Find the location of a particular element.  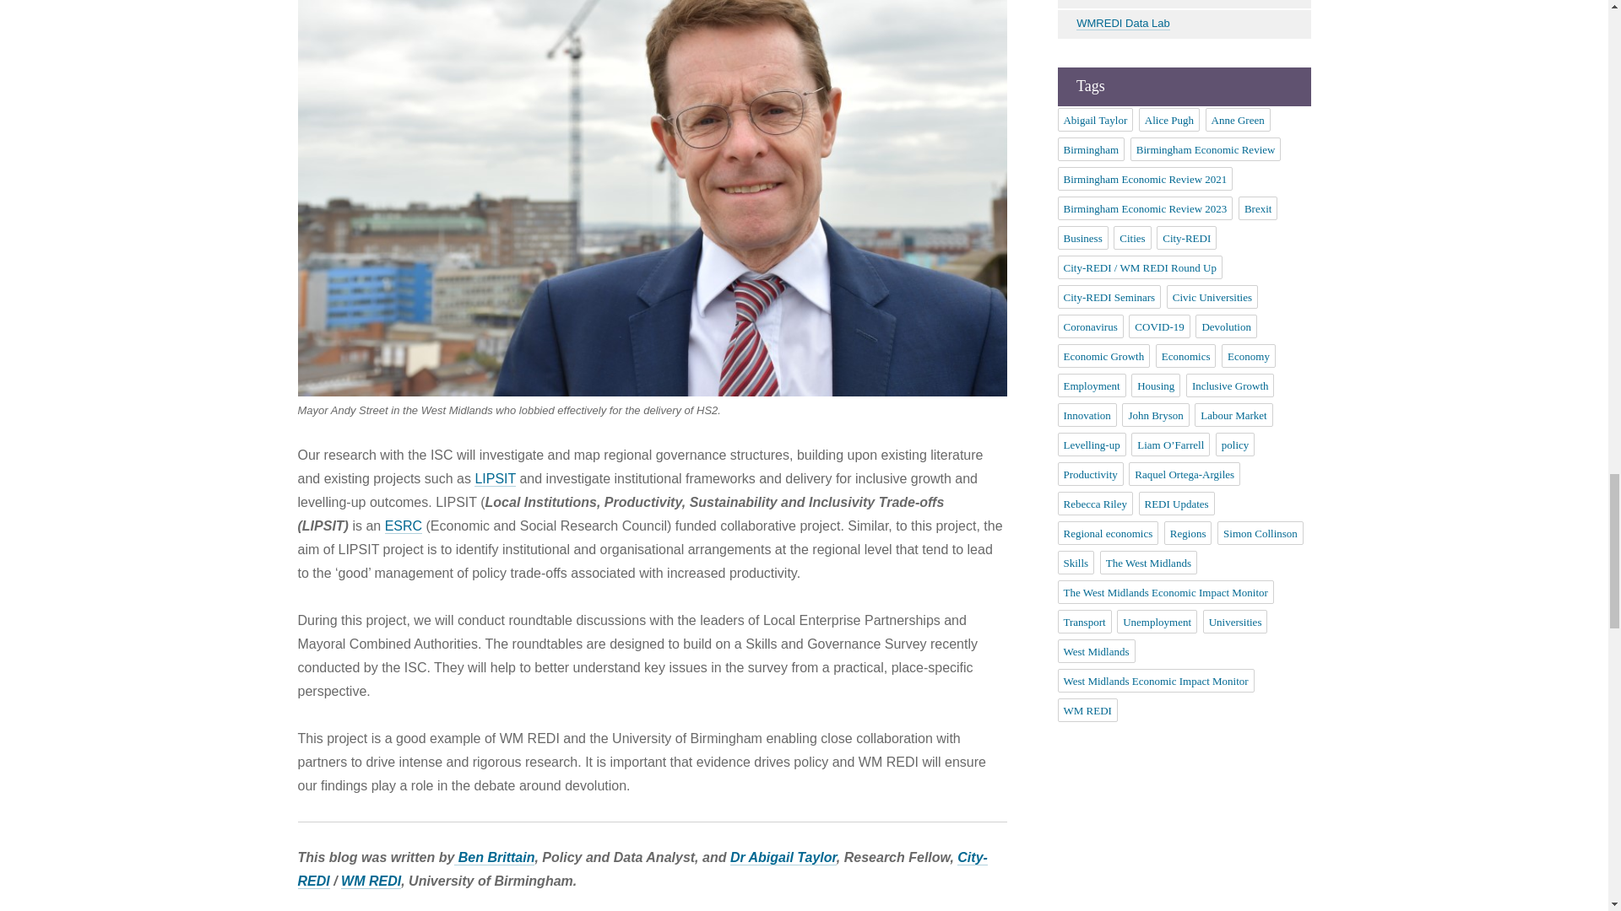

City-REDI is located at coordinates (642, 869).